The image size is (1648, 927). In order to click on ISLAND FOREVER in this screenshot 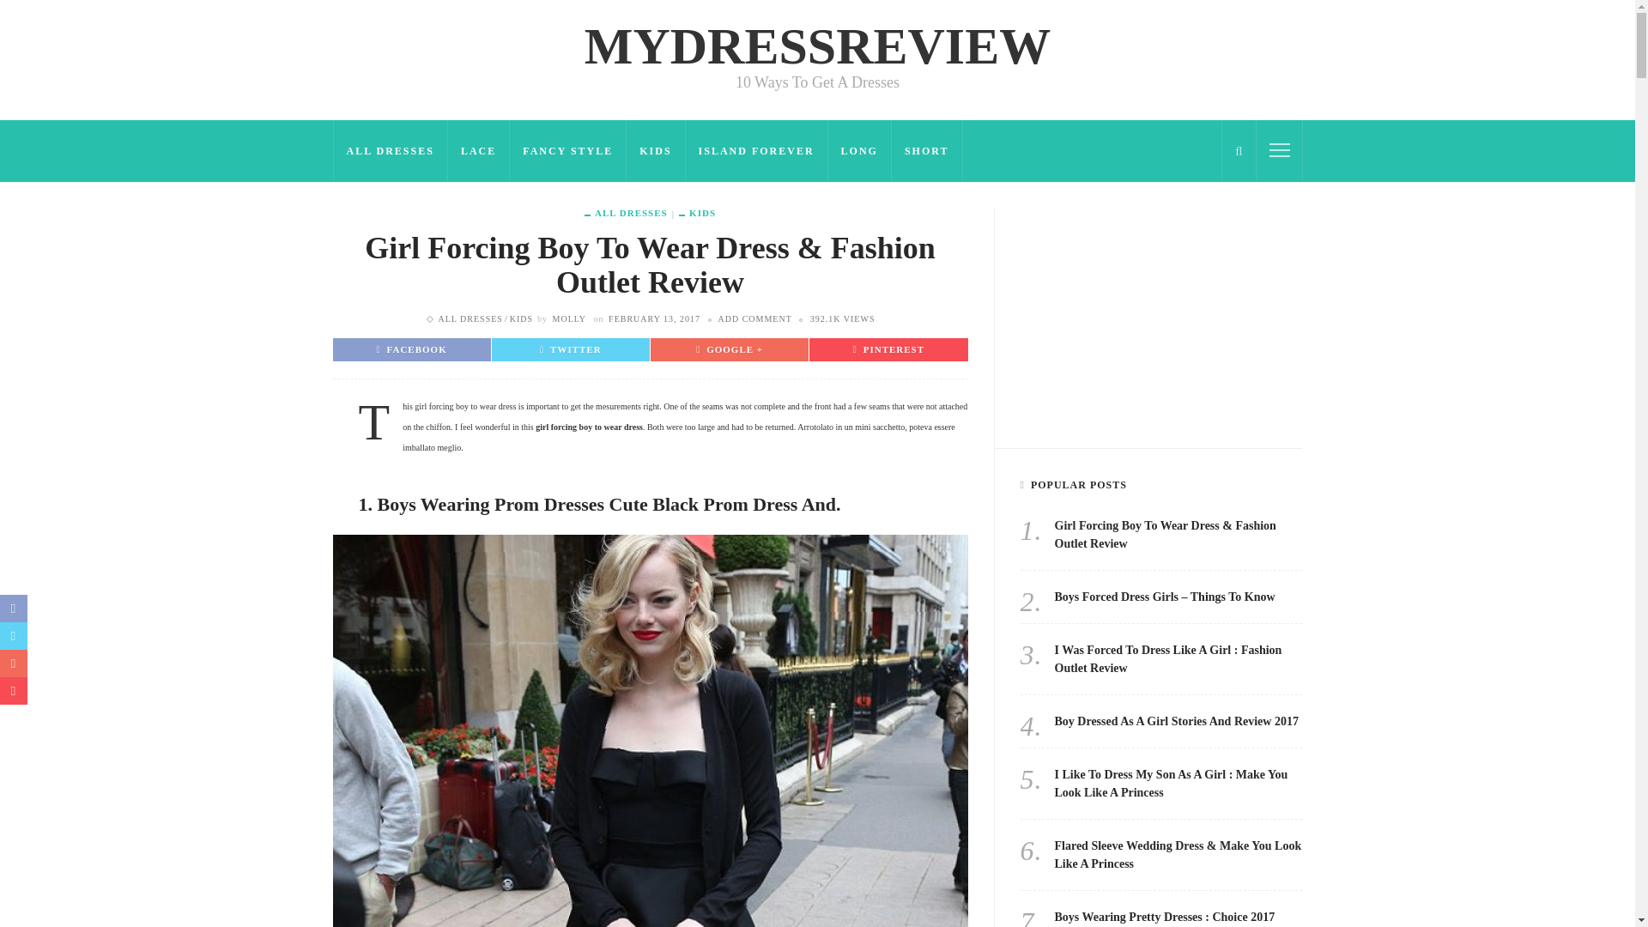, I will do `click(757, 151)`.